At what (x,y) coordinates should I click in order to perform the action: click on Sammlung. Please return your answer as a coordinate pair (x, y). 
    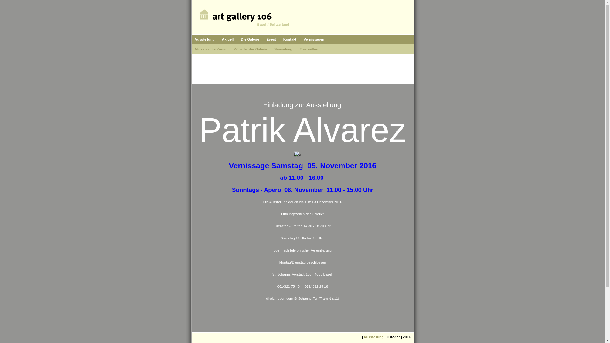
    Looking at the image, I should click on (283, 49).